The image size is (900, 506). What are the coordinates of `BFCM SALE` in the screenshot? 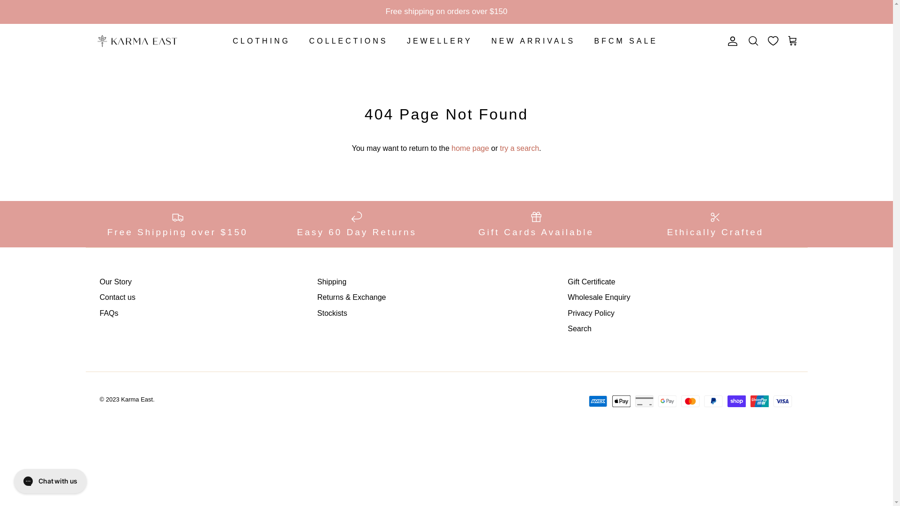 It's located at (626, 41).